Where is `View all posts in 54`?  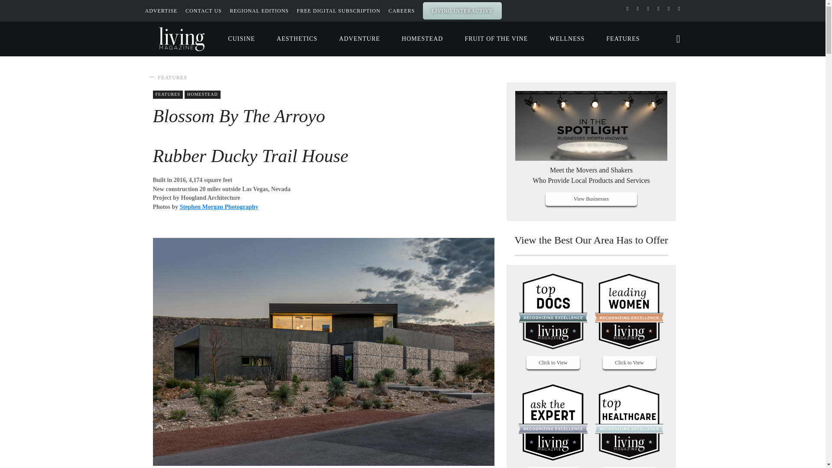
View all posts in 54 is located at coordinates (202, 94).